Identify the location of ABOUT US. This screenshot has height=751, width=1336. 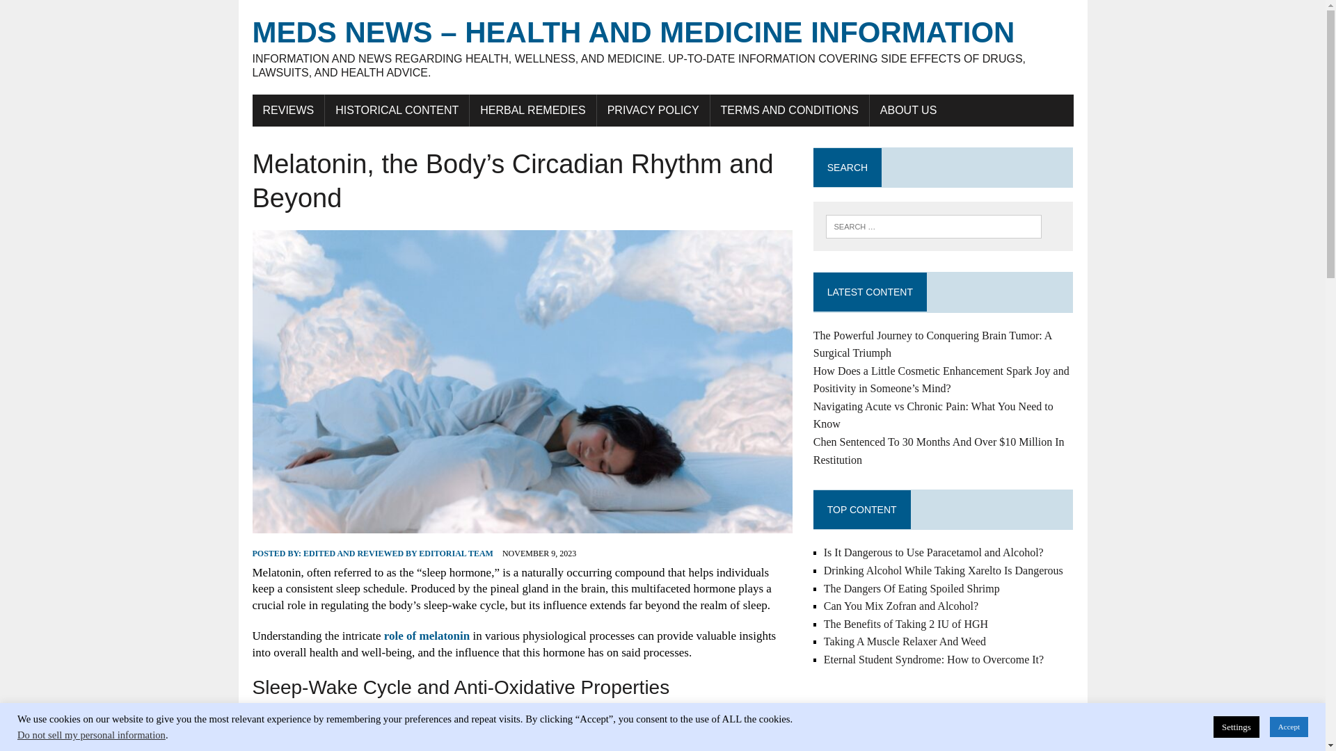
(908, 111).